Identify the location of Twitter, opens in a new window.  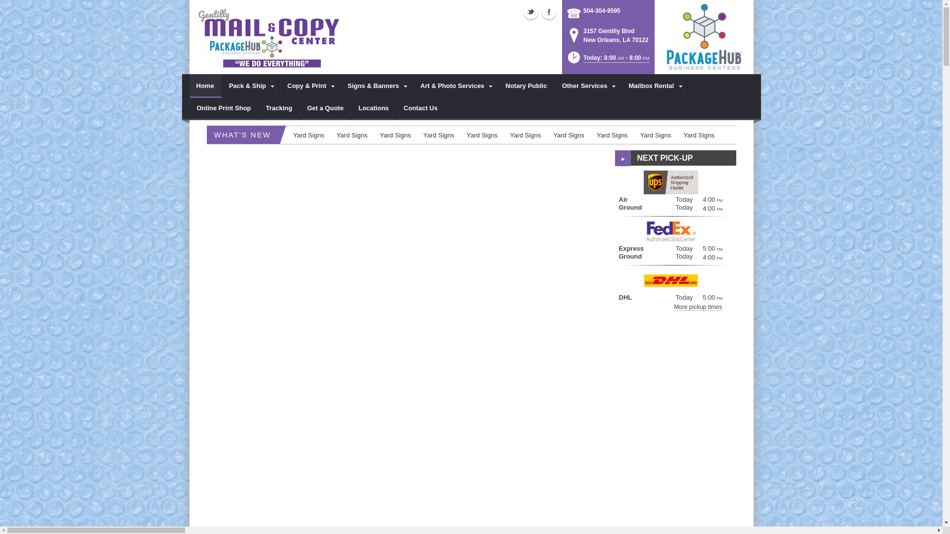
(530, 11).